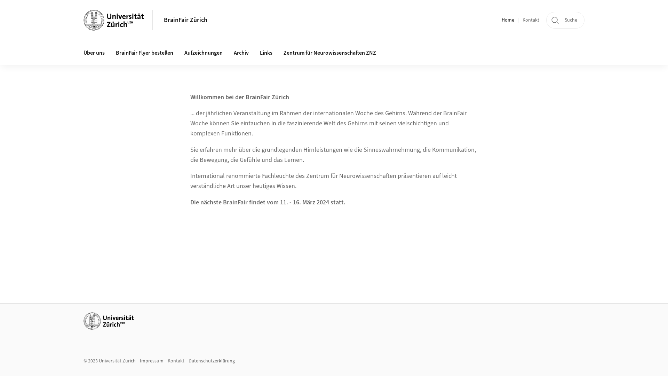 The width and height of the screenshot is (668, 376). Describe the element at coordinates (565, 20) in the screenshot. I see `Suche` at that location.